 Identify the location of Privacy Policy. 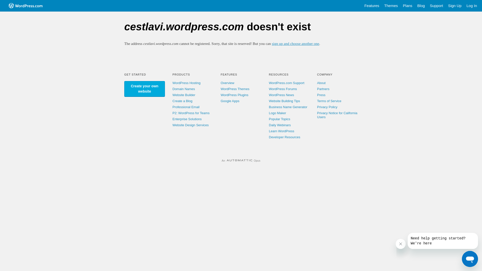
(327, 107).